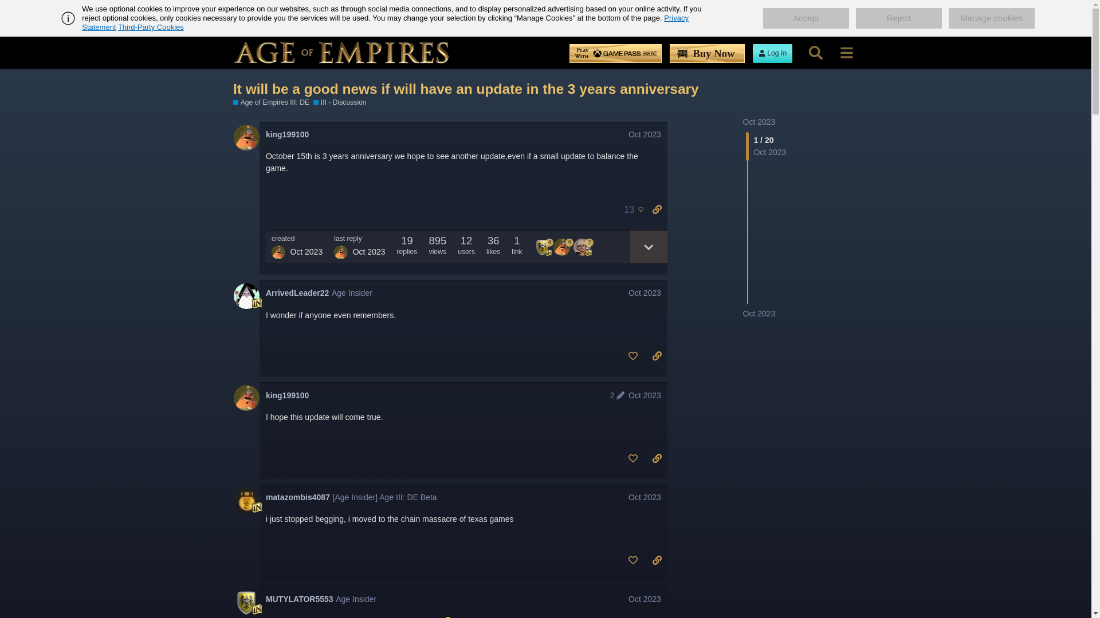 This screenshot has width=1100, height=618. What do you see at coordinates (815, 53) in the screenshot?
I see `Search` at bounding box center [815, 53].